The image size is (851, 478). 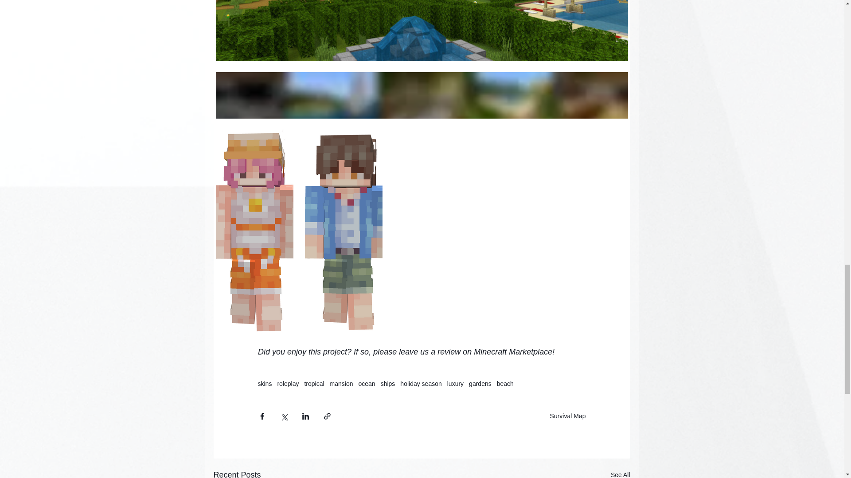 What do you see at coordinates (314, 383) in the screenshot?
I see `tropical` at bounding box center [314, 383].